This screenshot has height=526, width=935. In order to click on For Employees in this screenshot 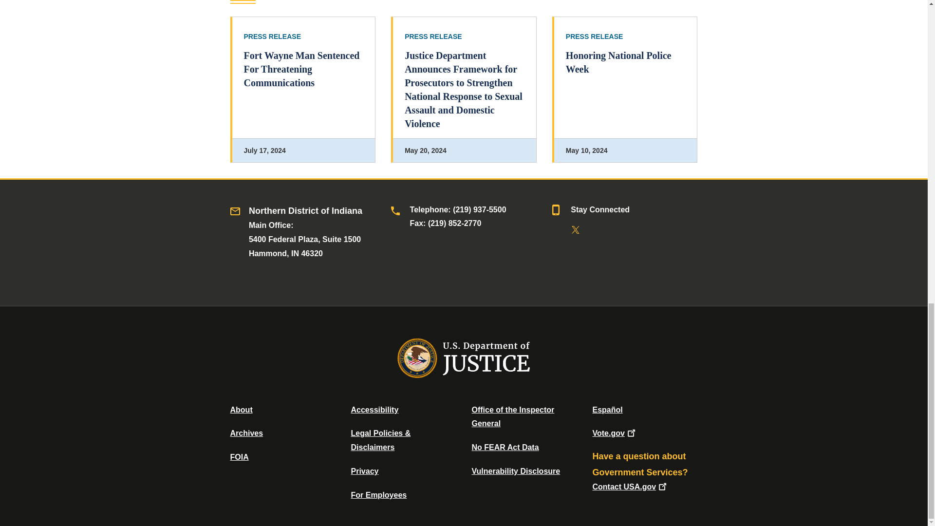, I will do `click(379, 495)`.